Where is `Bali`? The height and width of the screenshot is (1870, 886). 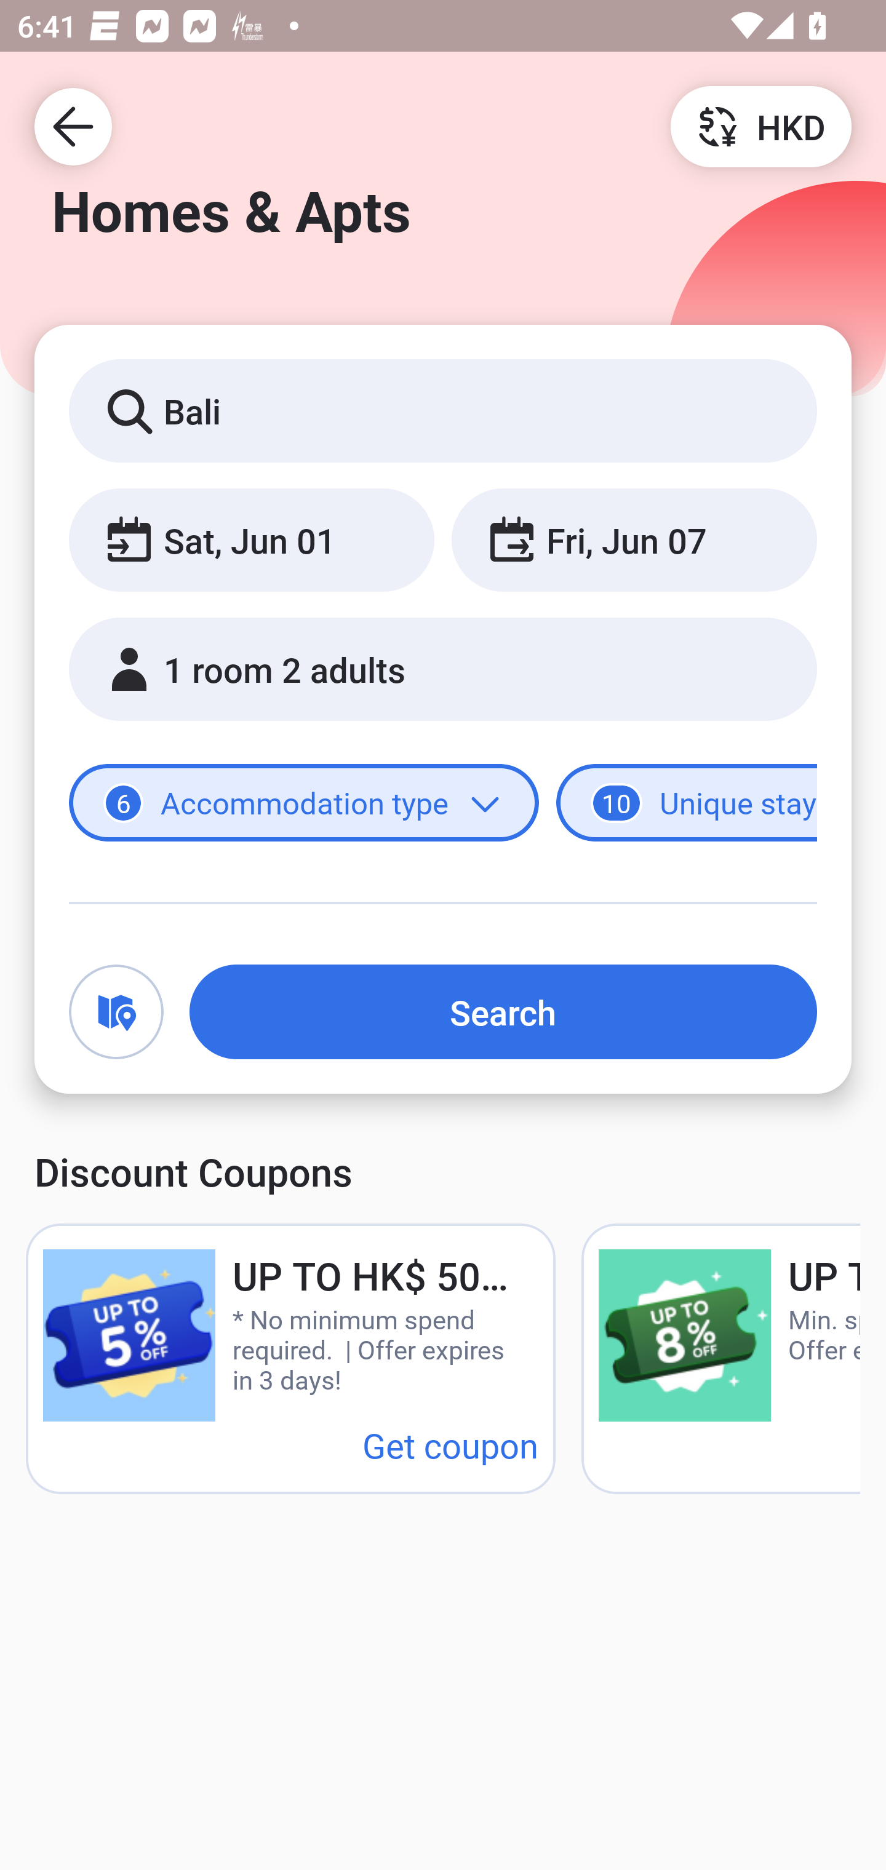 Bali is located at coordinates (443, 410).